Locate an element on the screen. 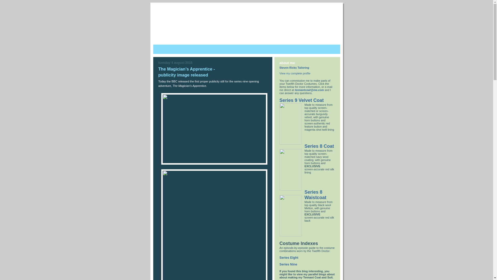 Image resolution: width=497 pixels, height=280 pixels. Steven Ricks Tailoring is located at coordinates (295, 68).